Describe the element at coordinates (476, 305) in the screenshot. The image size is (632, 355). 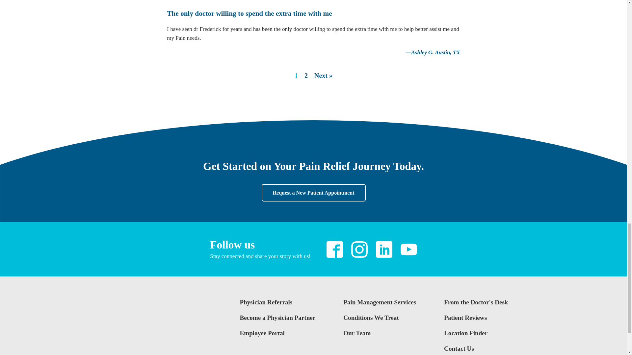
I see `From the Doctor's Desk` at that location.